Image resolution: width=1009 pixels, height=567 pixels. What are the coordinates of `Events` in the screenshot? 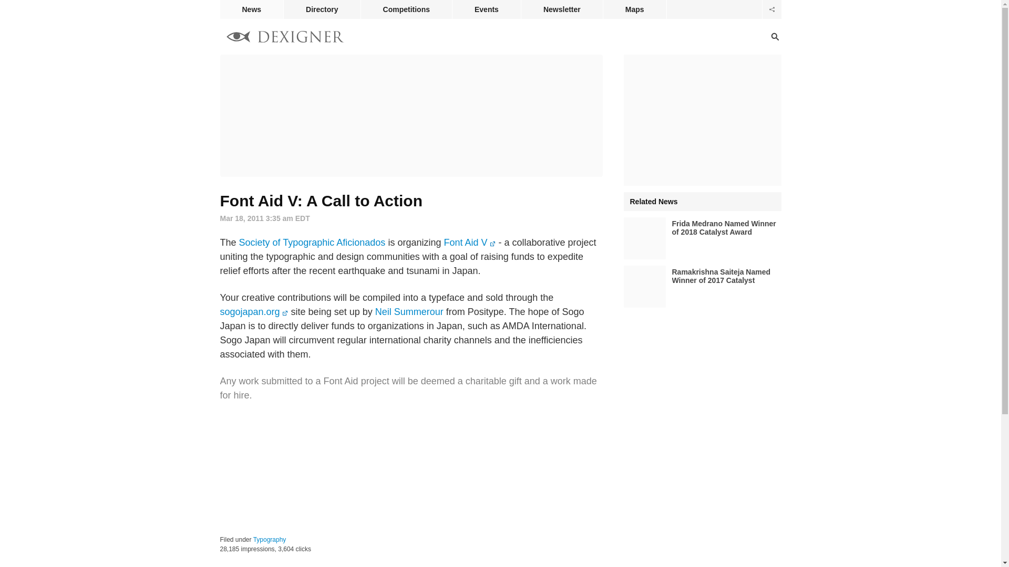 It's located at (486, 9).